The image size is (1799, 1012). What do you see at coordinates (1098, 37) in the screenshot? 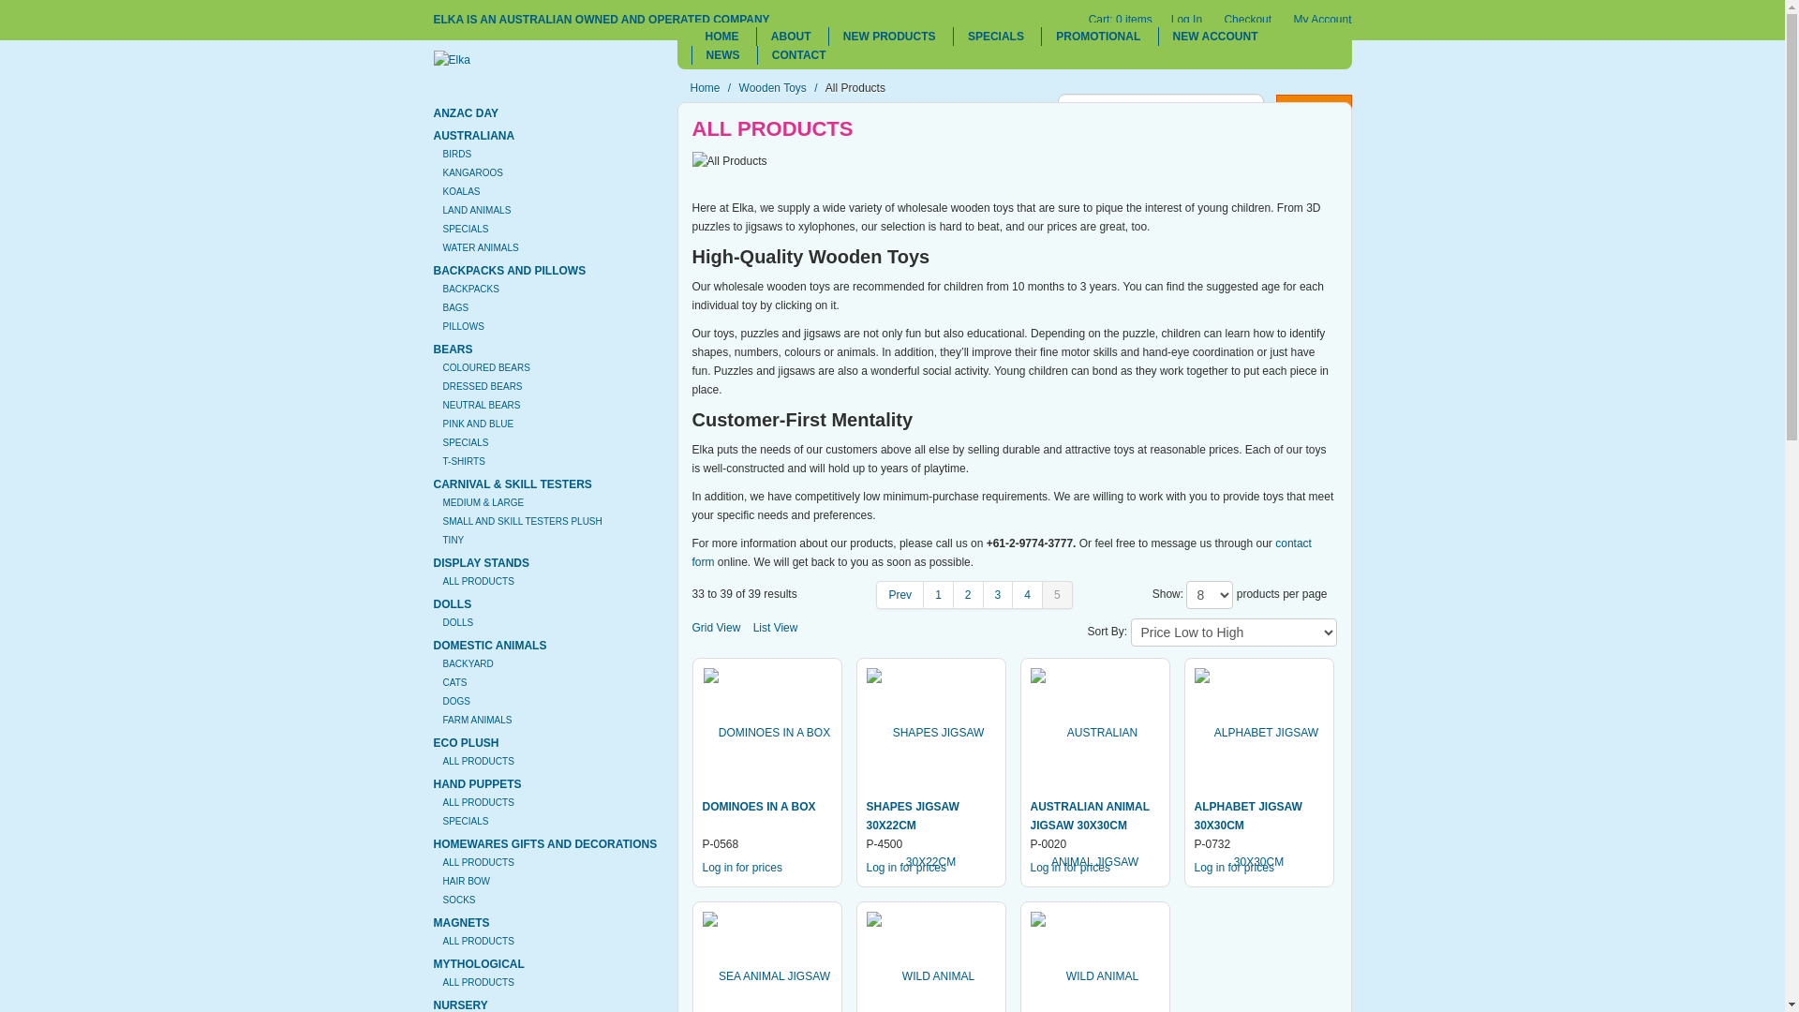
I see `PROMOTIONAL` at bounding box center [1098, 37].